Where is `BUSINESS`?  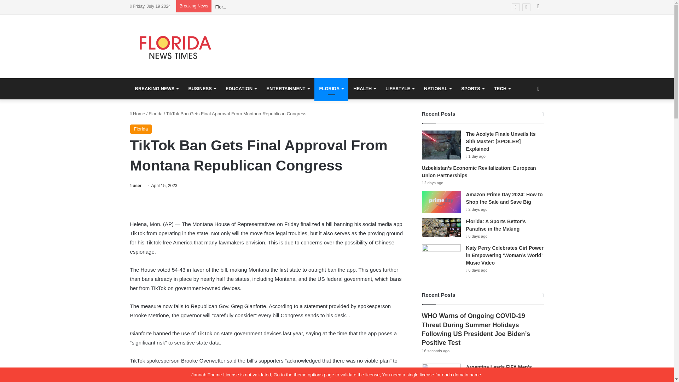 BUSINESS is located at coordinates (202, 88).